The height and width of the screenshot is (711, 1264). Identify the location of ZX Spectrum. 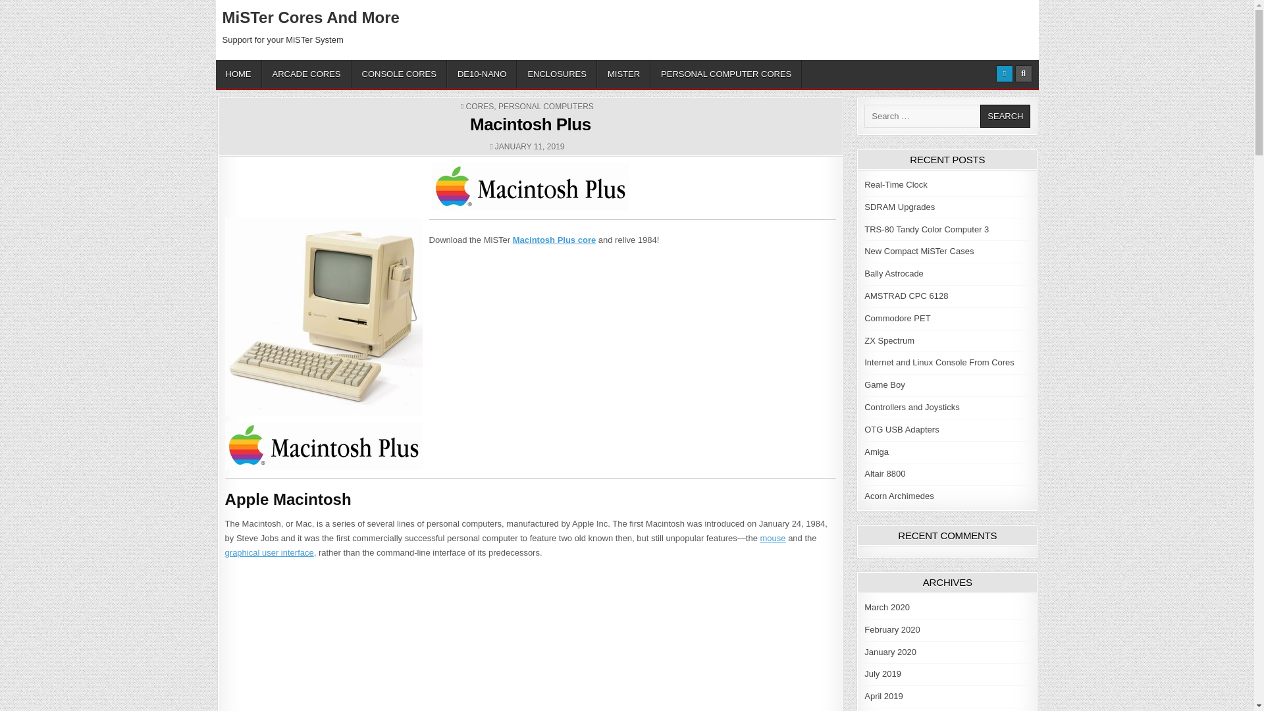
(889, 340).